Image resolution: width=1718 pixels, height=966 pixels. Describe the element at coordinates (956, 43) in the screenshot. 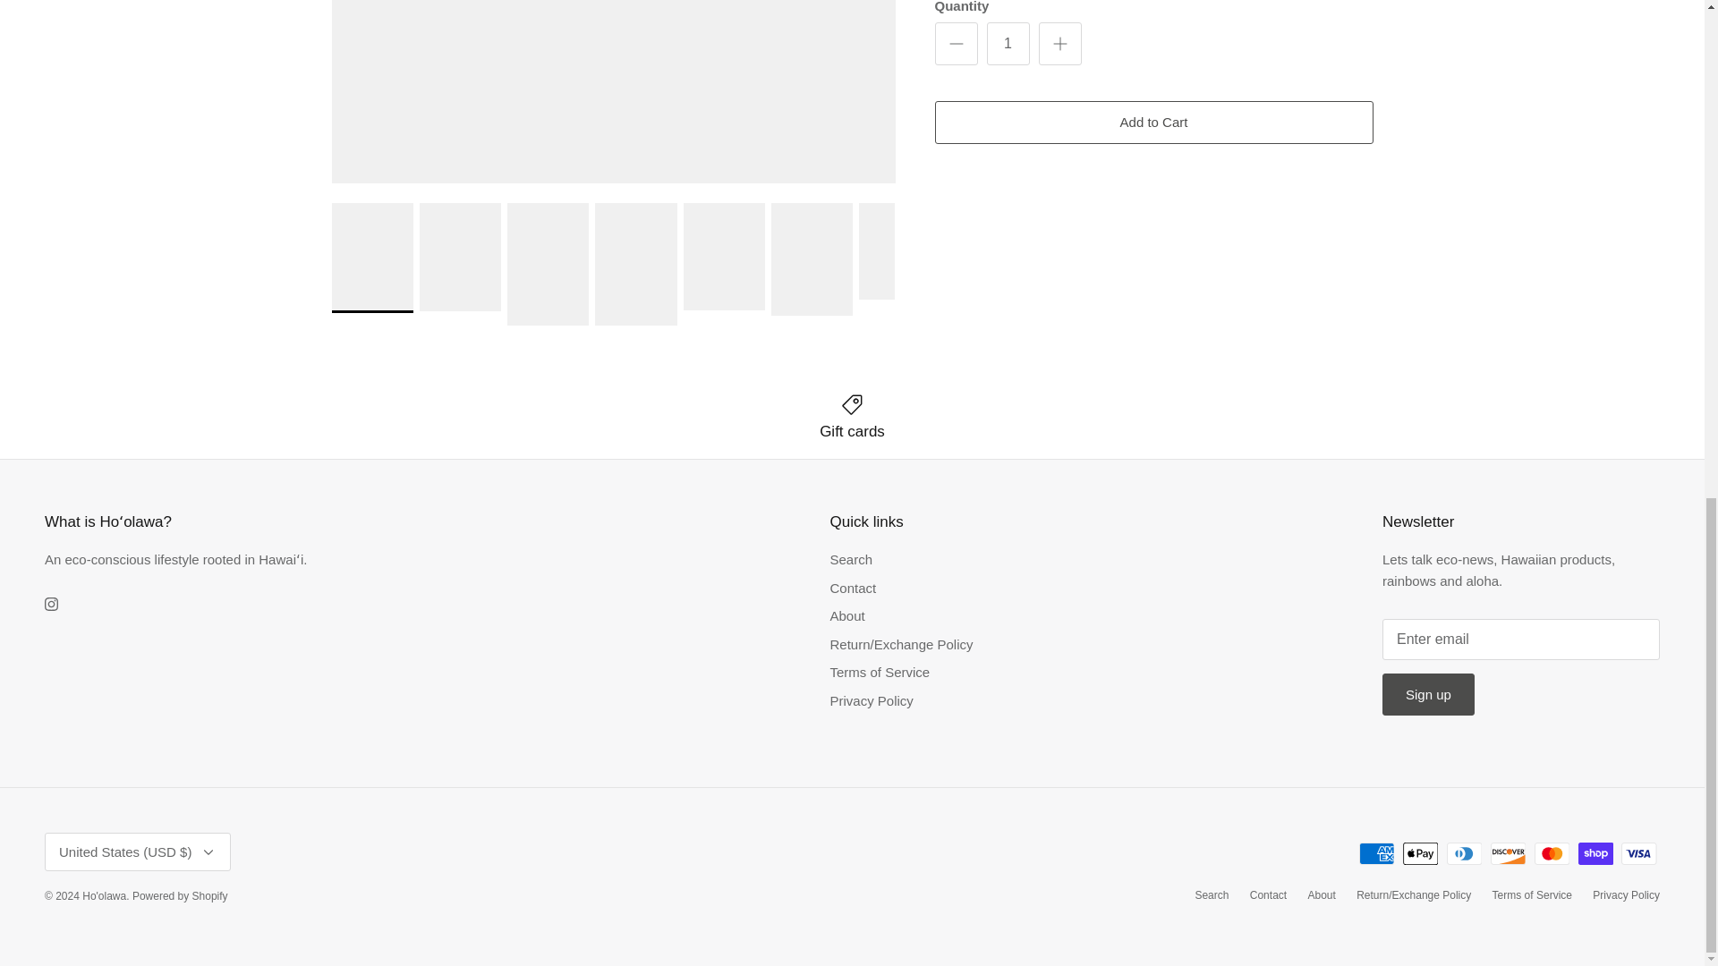

I see `Minus` at that location.